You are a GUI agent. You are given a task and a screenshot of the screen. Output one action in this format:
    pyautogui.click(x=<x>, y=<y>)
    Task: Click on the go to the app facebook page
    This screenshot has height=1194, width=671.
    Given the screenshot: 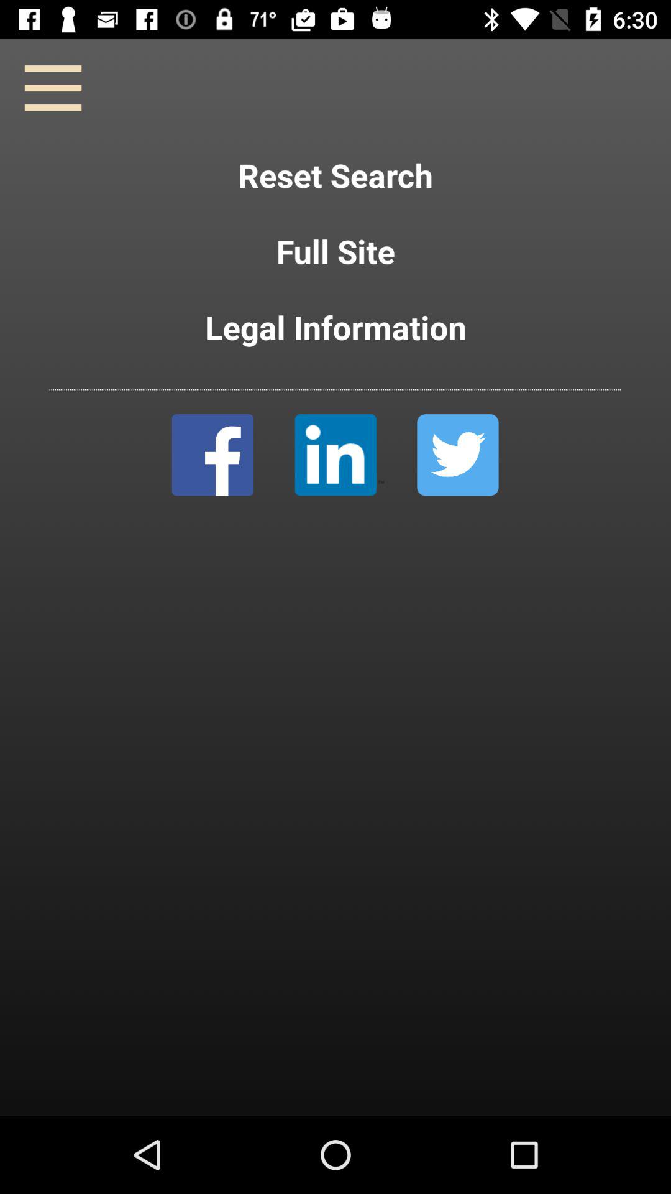 What is the action you would take?
    pyautogui.click(x=212, y=455)
    